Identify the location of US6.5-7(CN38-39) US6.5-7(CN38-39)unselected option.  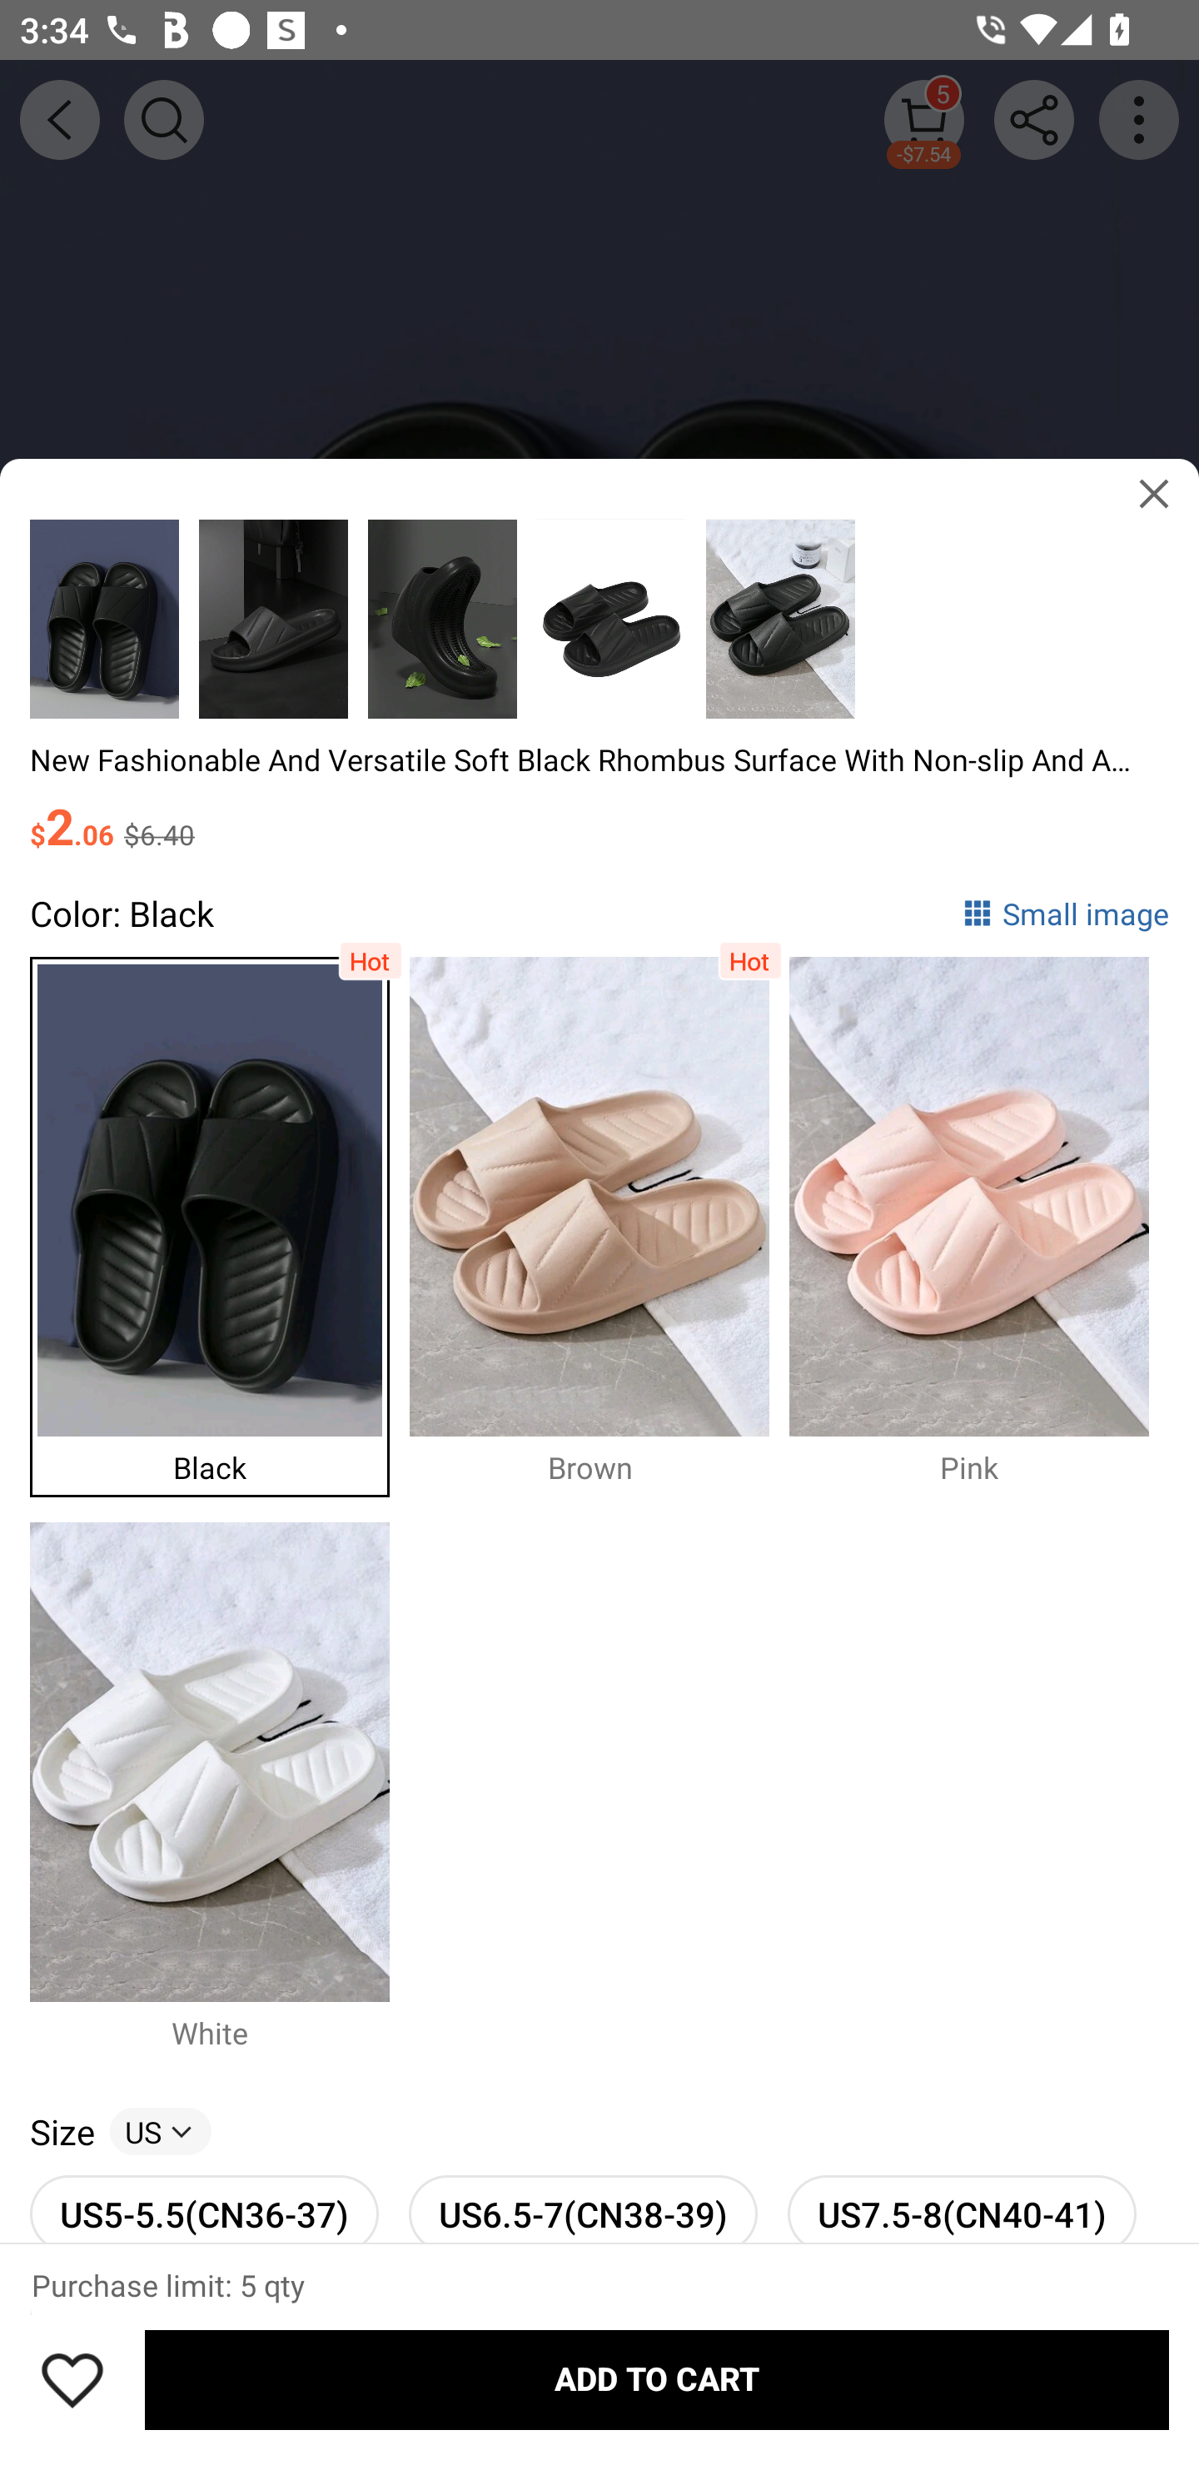
(583, 2199).